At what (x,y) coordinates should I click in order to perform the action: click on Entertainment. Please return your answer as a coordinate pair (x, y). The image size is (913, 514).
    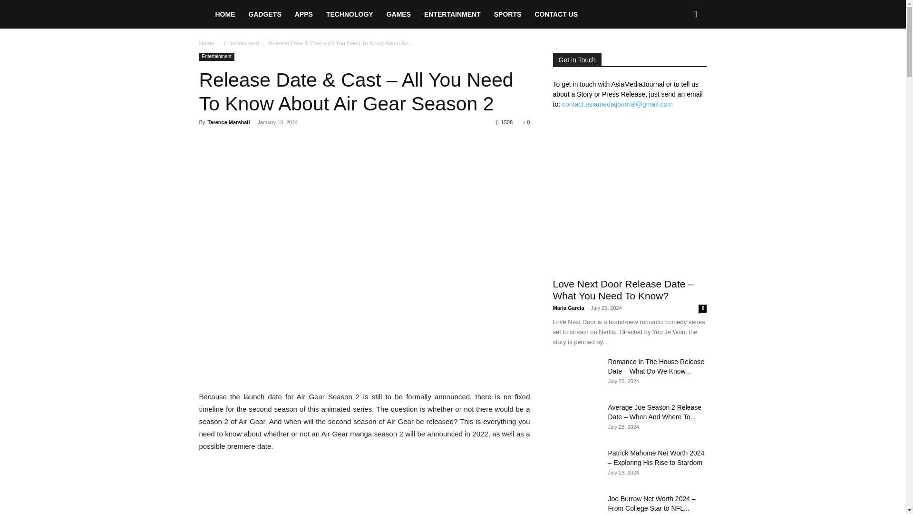
    Looking at the image, I should click on (216, 57).